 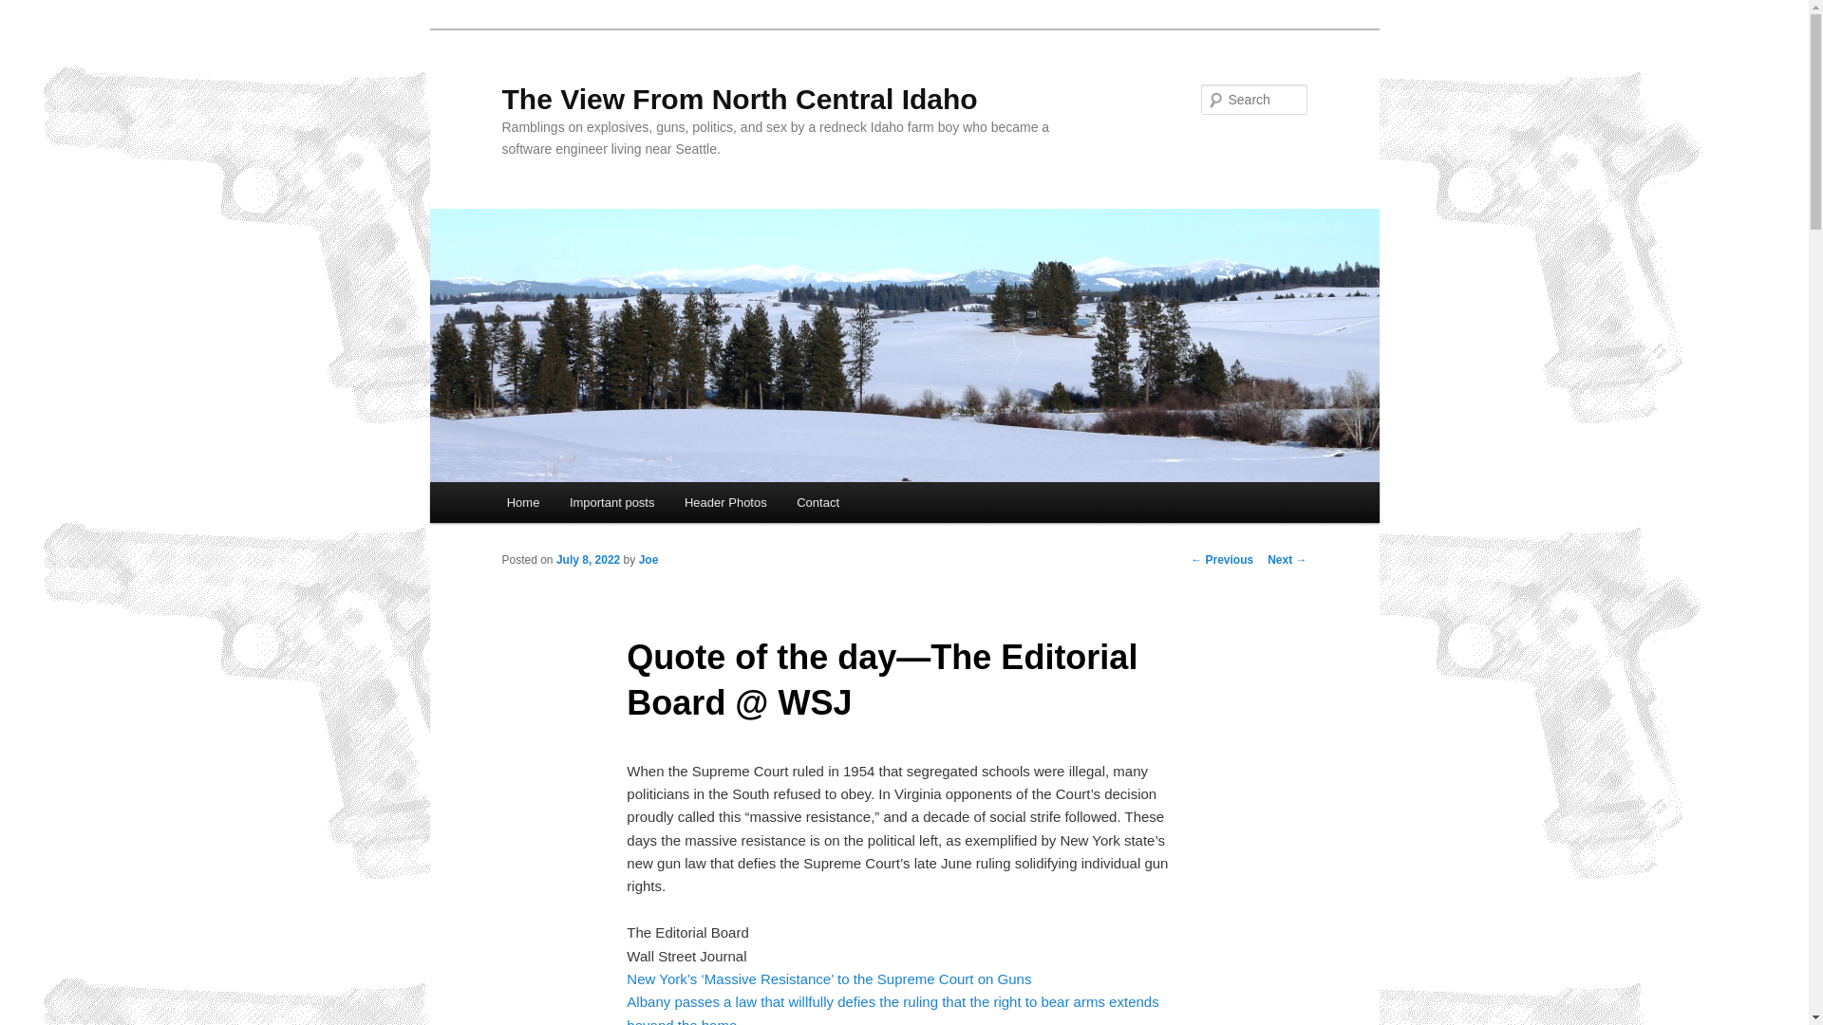 I want to click on Joe, so click(x=648, y=560).